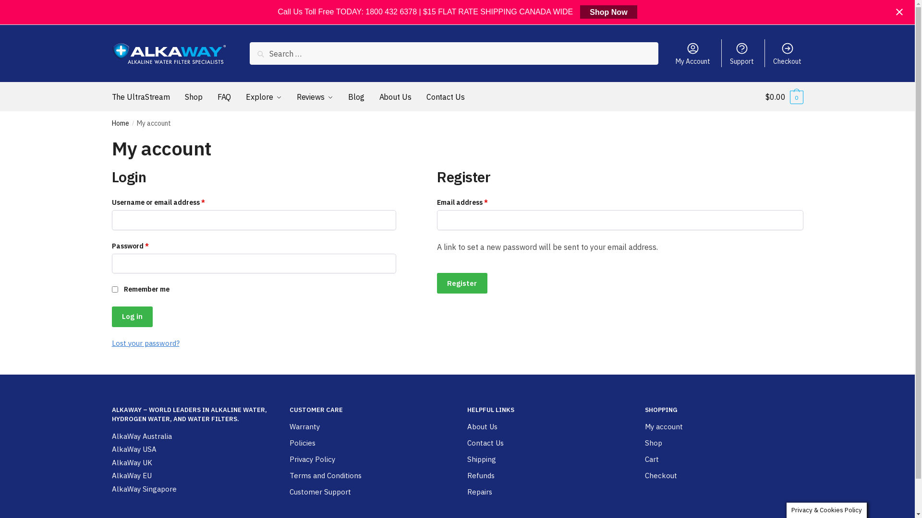 This screenshot has width=922, height=518. Describe the element at coordinates (485, 443) in the screenshot. I see `Contact Us` at that location.